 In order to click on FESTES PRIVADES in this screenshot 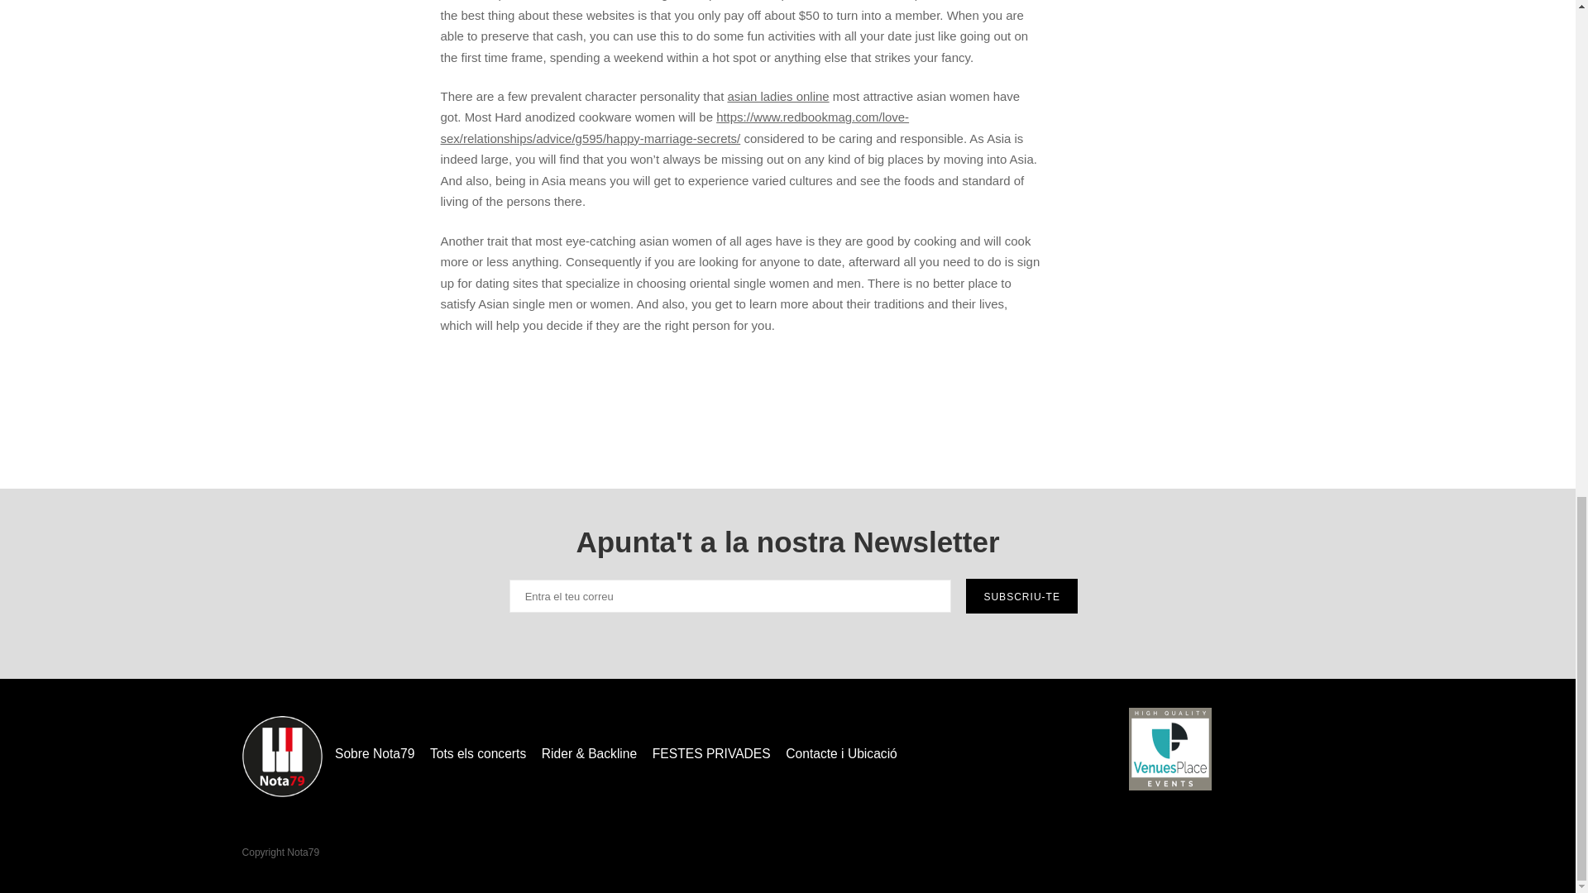, I will do `click(711, 754)`.